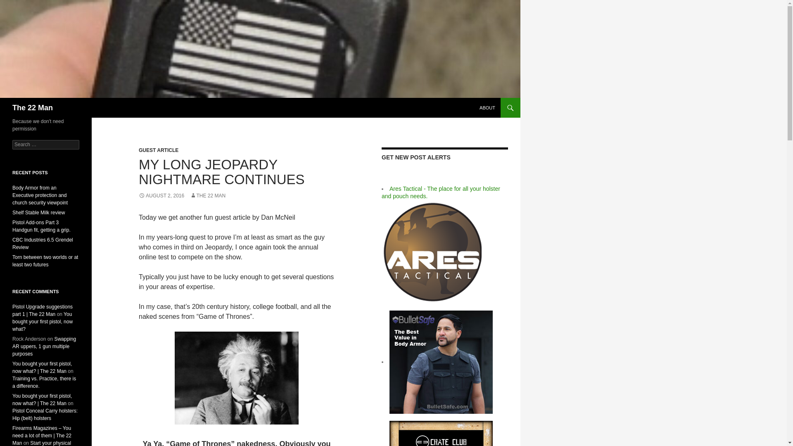  I want to click on Shelf Stable Milk review, so click(39, 212).